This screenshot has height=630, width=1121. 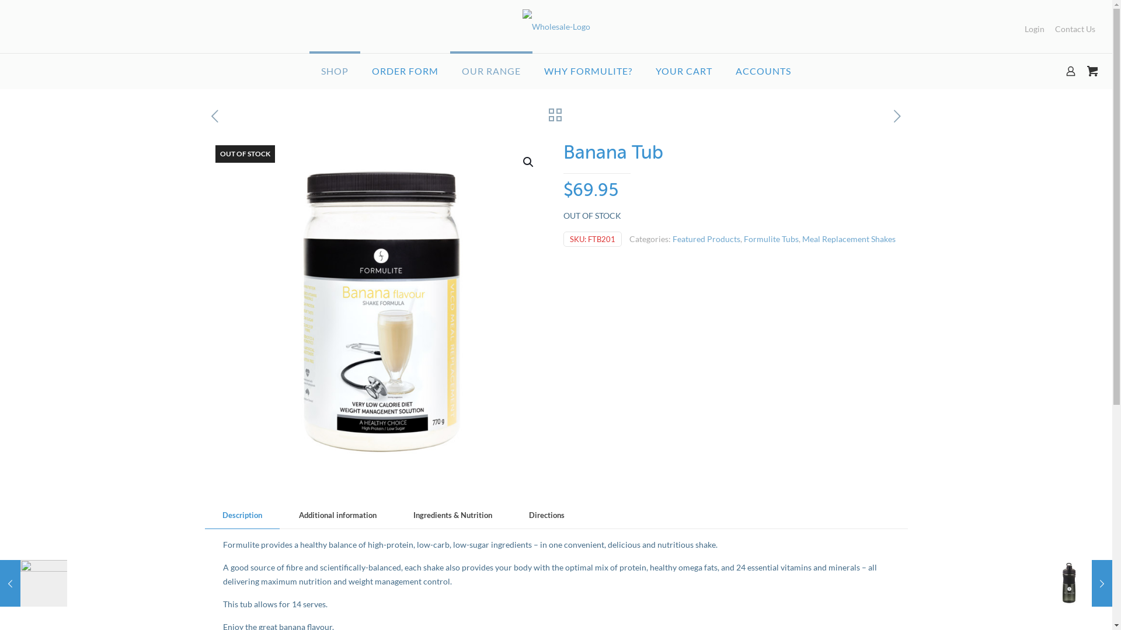 What do you see at coordinates (706, 239) in the screenshot?
I see `Featured Products` at bounding box center [706, 239].